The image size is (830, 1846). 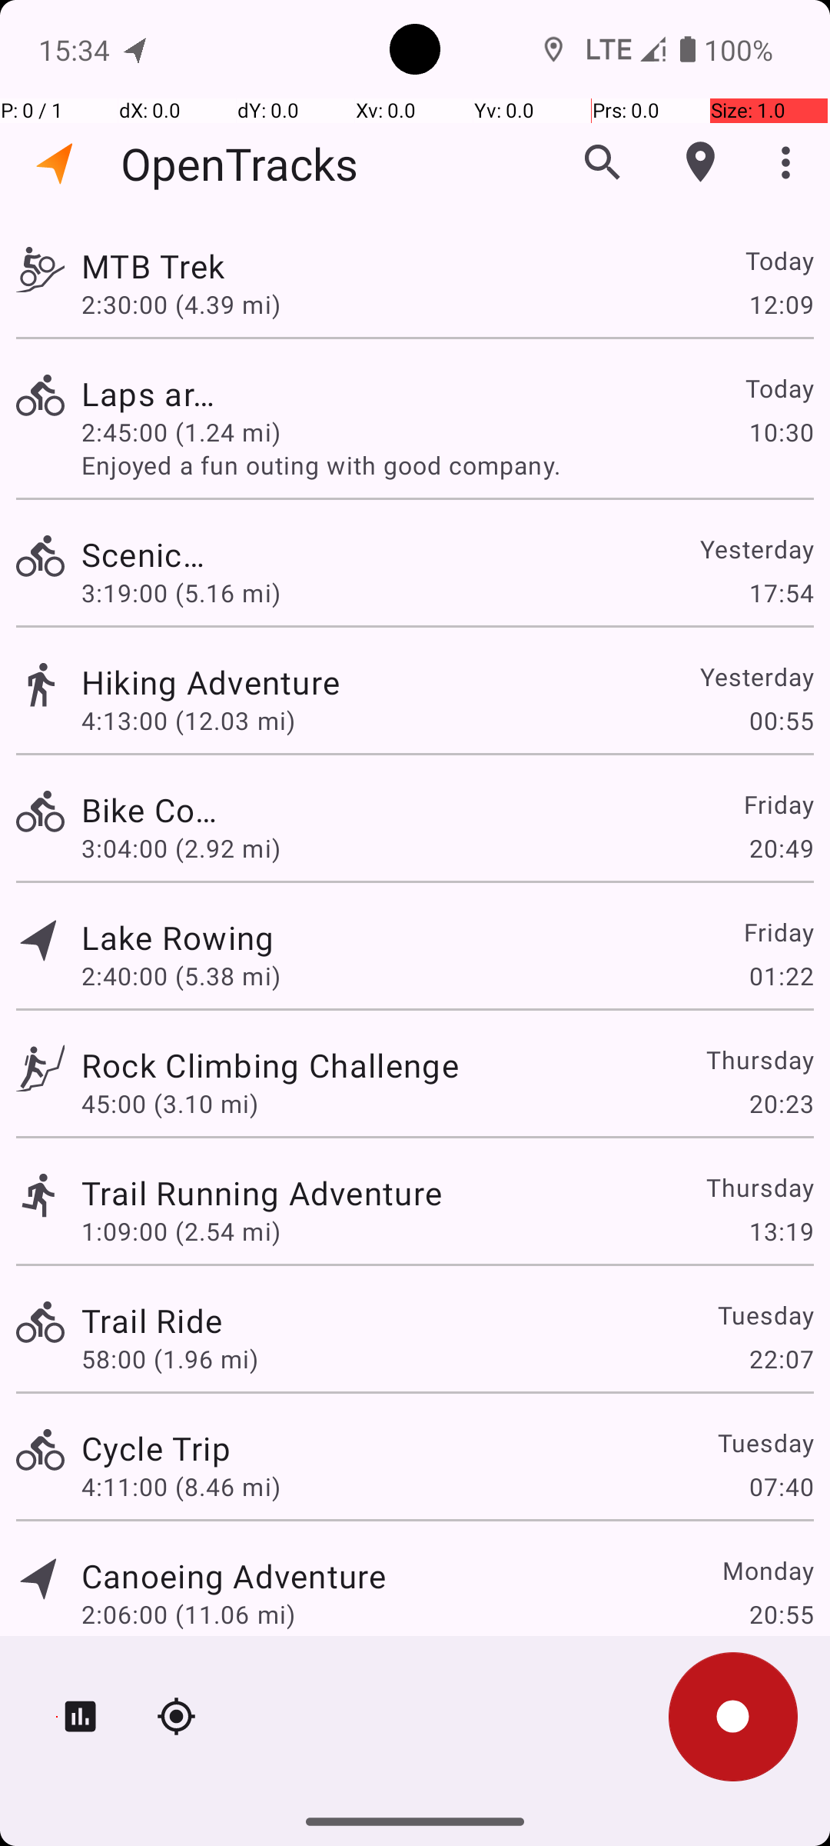 What do you see at coordinates (181, 1231) in the screenshot?
I see `1:09:00 (2.54 mi)` at bounding box center [181, 1231].